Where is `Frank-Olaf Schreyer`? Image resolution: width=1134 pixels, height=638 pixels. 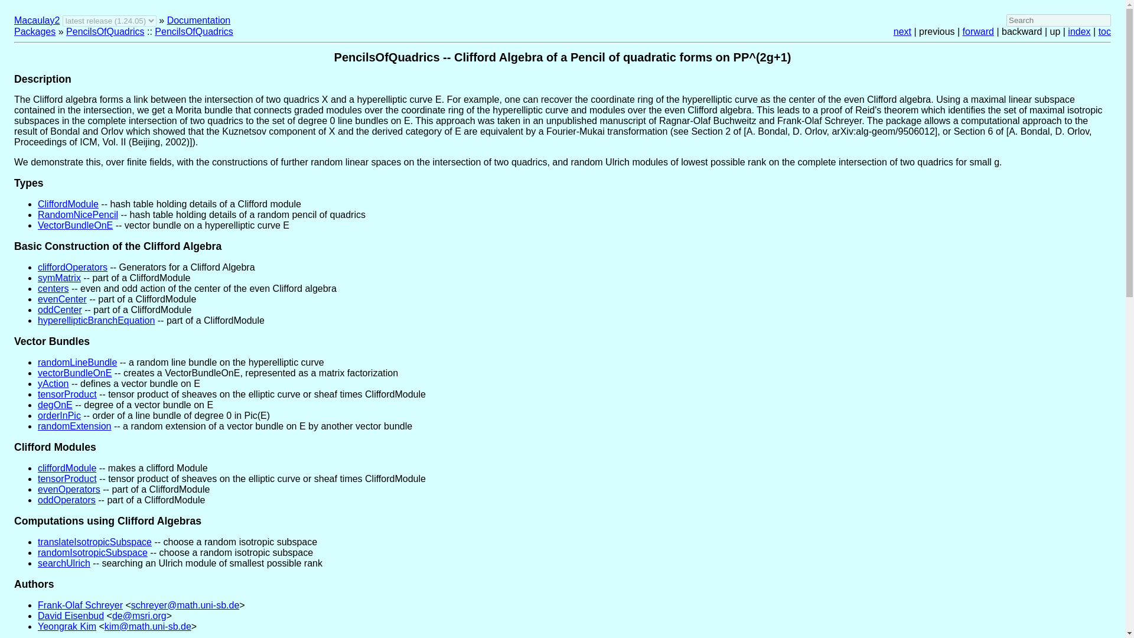
Frank-Olaf Schreyer is located at coordinates (80, 605).